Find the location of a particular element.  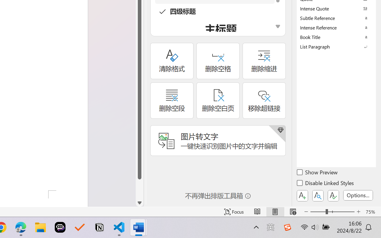

Class: NetUIButton is located at coordinates (333, 196).